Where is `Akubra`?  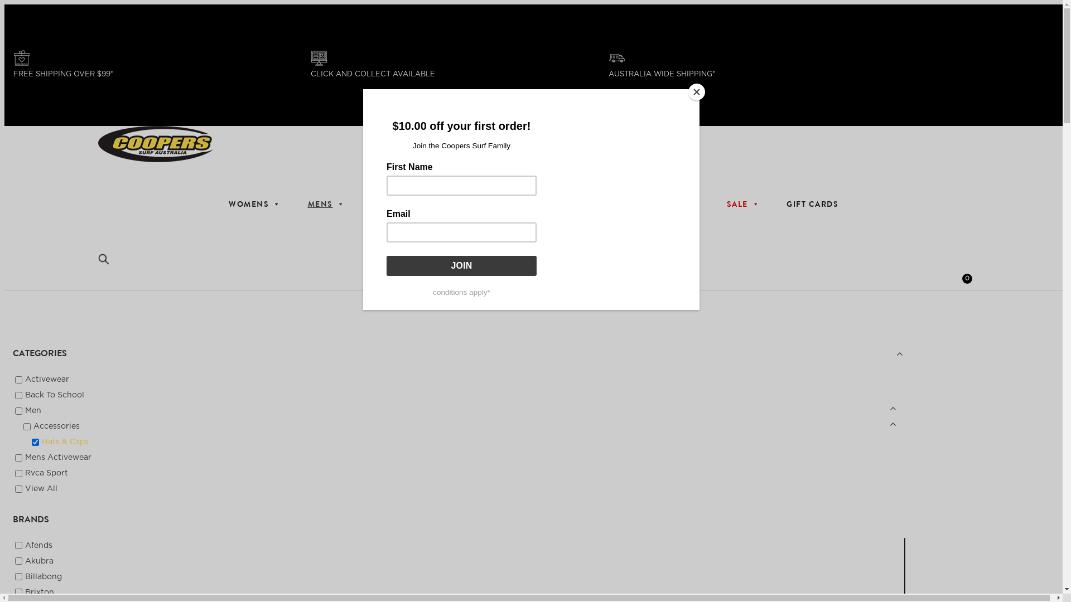 Akubra is located at coordinates (39, 561).